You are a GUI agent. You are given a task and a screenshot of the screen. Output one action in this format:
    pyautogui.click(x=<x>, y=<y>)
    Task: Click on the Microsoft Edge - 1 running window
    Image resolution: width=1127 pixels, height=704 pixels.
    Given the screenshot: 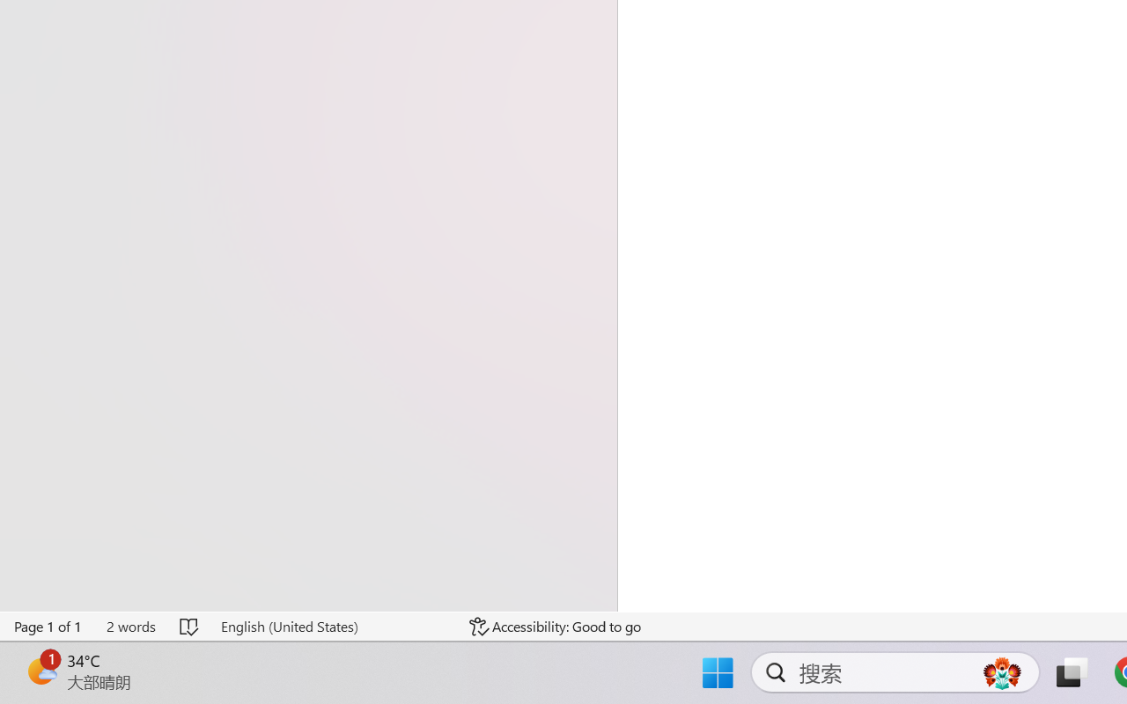 What is the action you would take?
    pyautogui.click(x=362, y=685)
    